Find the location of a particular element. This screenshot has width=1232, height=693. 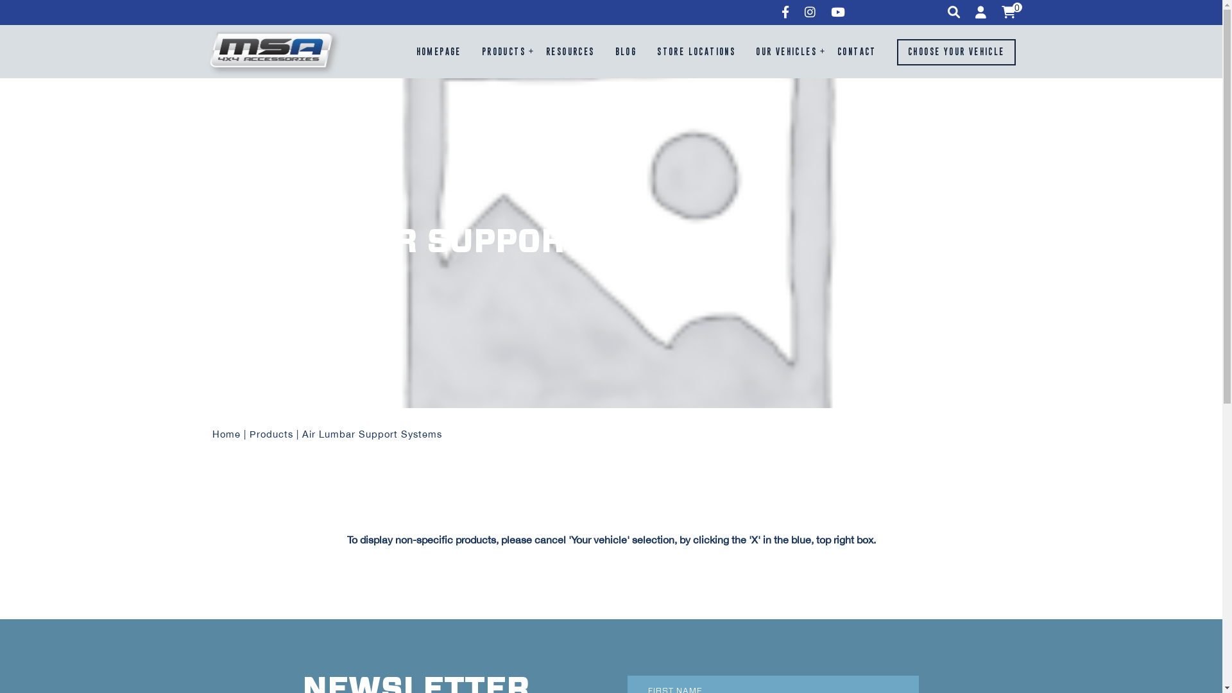

CONTACT is located at coordinates (857, 53).